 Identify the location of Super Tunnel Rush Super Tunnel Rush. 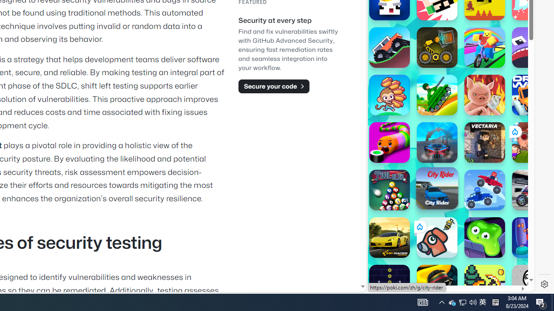
(437, 143).